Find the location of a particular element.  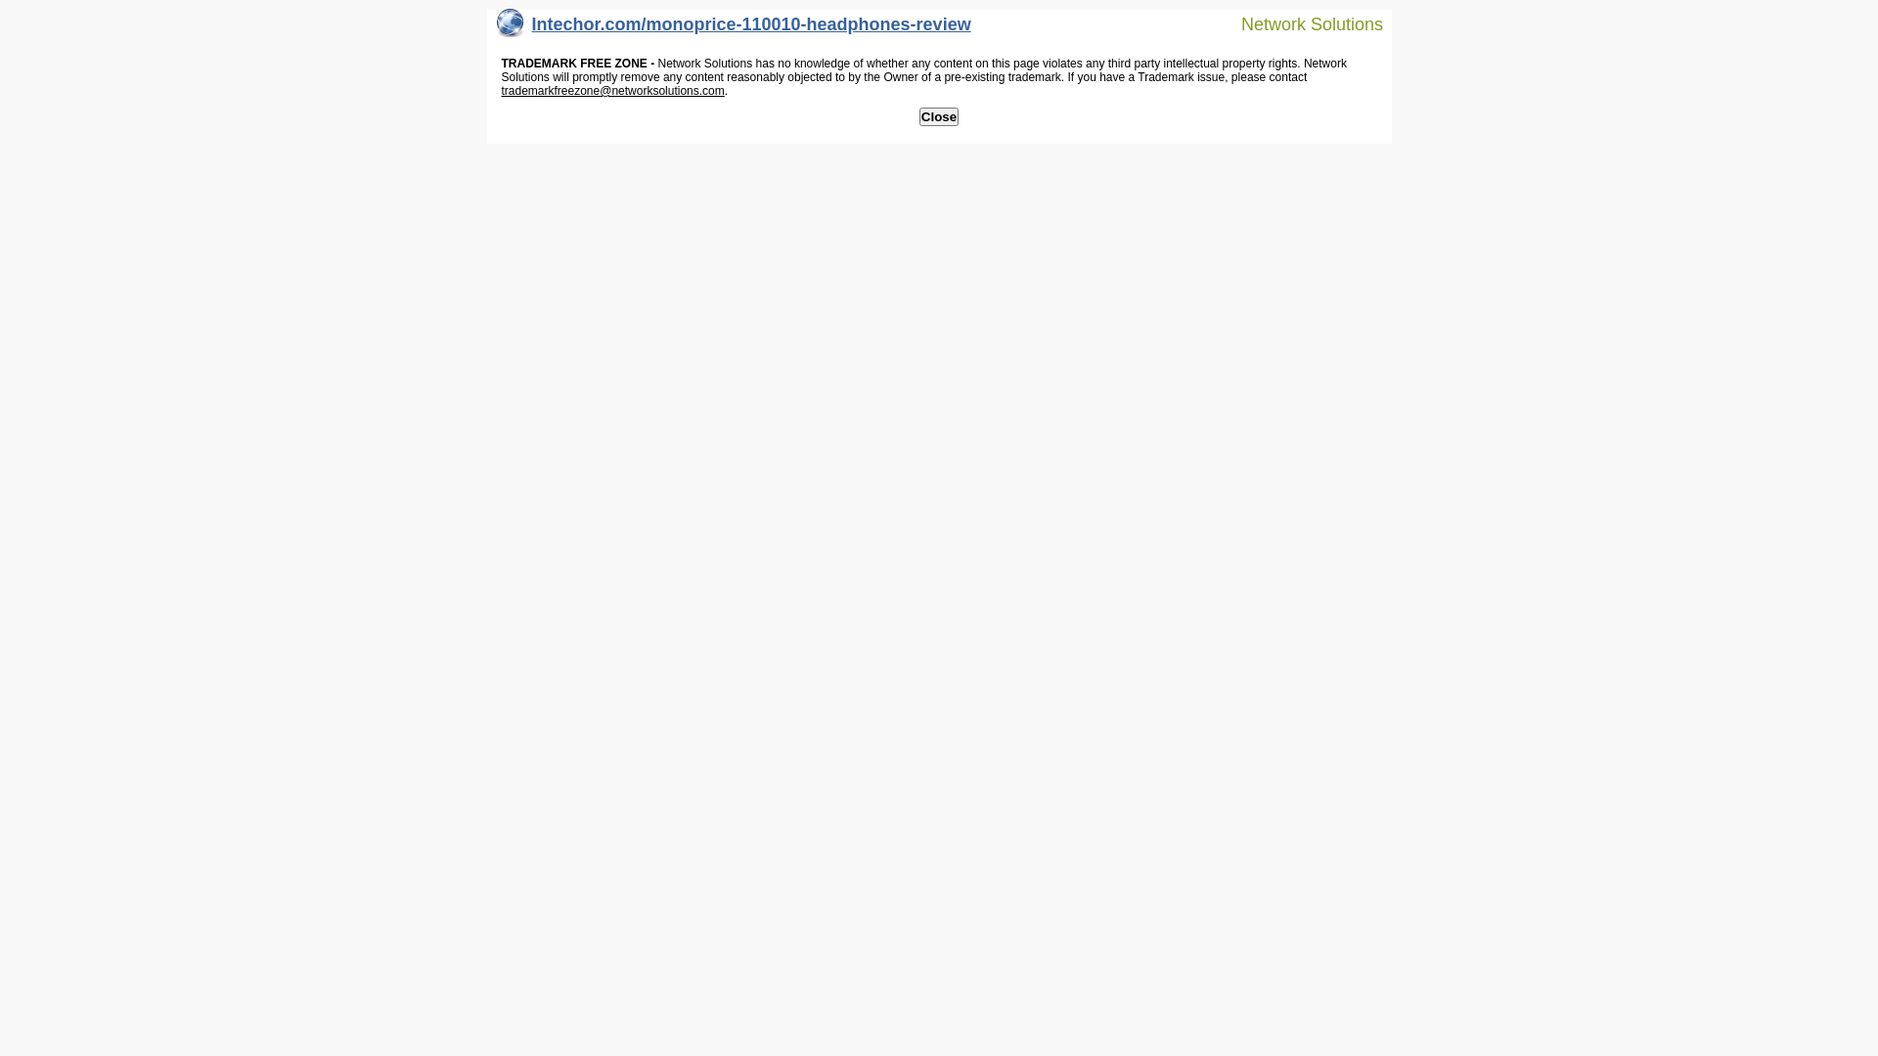

Network Solutions is located at coordinates (1300, 23).